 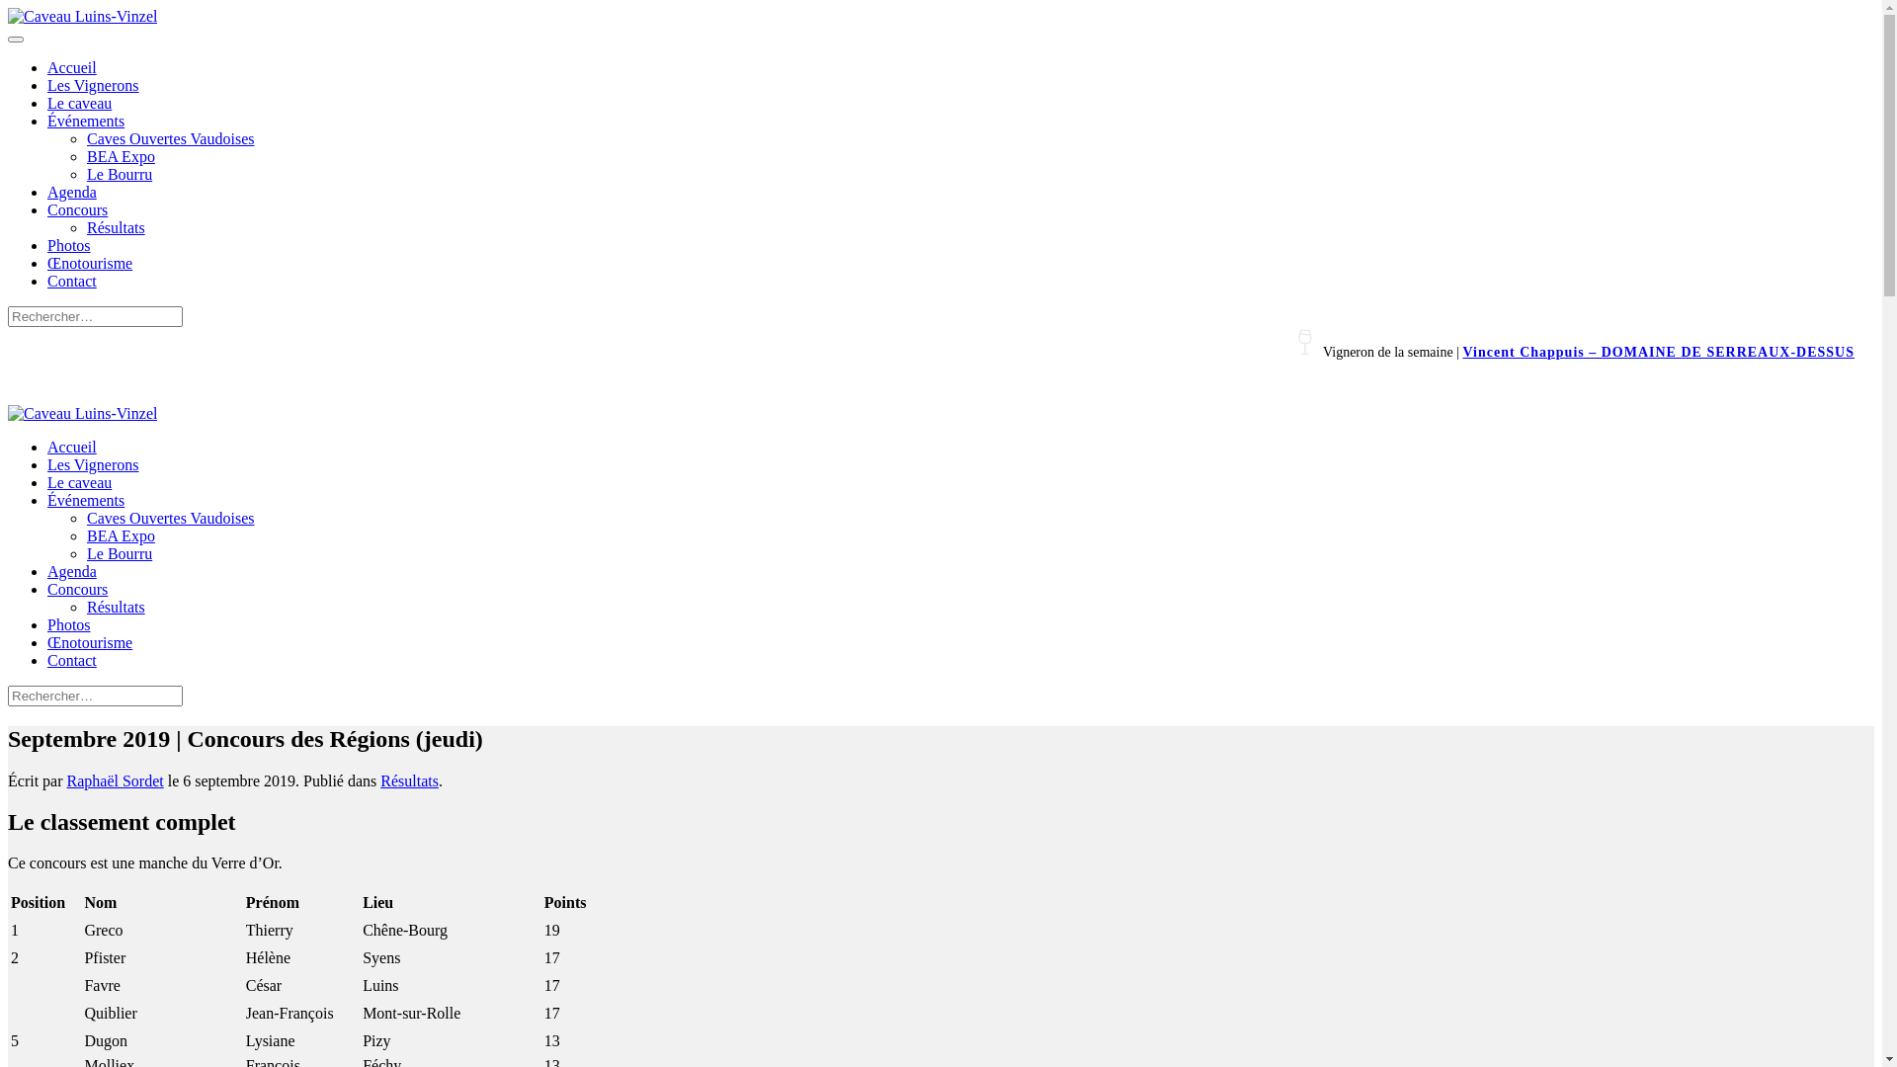 What do you see at coordinates (72, 281) in the screenshot?
I see `Contact` at bounding box center [72, 281].